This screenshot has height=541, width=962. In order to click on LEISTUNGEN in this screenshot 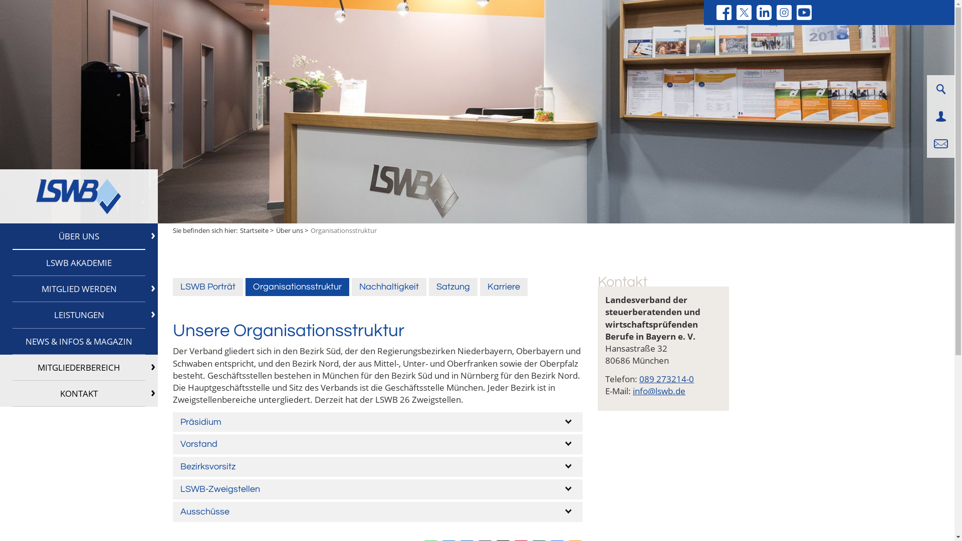, I will do `click(79, 315)`.